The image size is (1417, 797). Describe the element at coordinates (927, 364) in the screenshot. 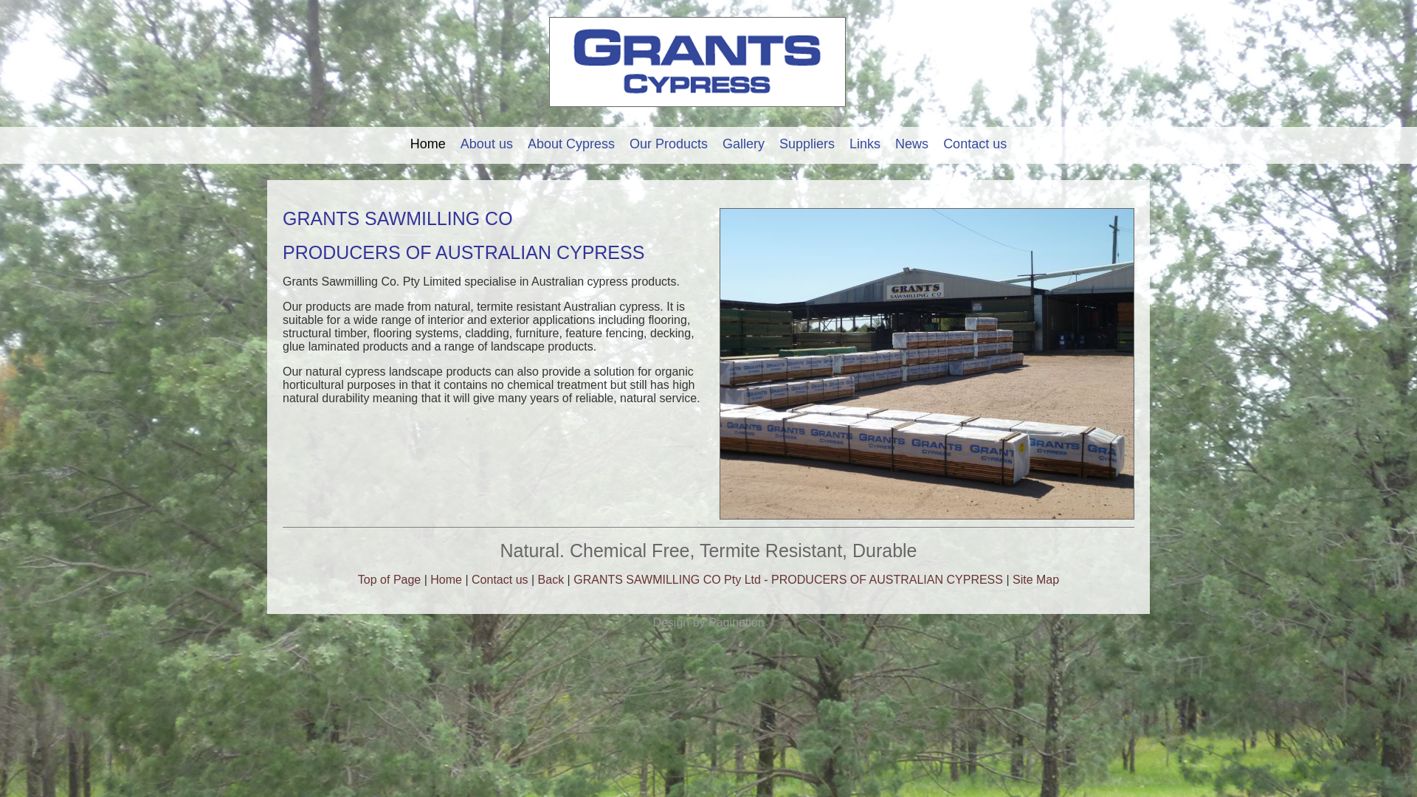

I see `GRANTS_CYPRESS1_HR.JPG` at that location.